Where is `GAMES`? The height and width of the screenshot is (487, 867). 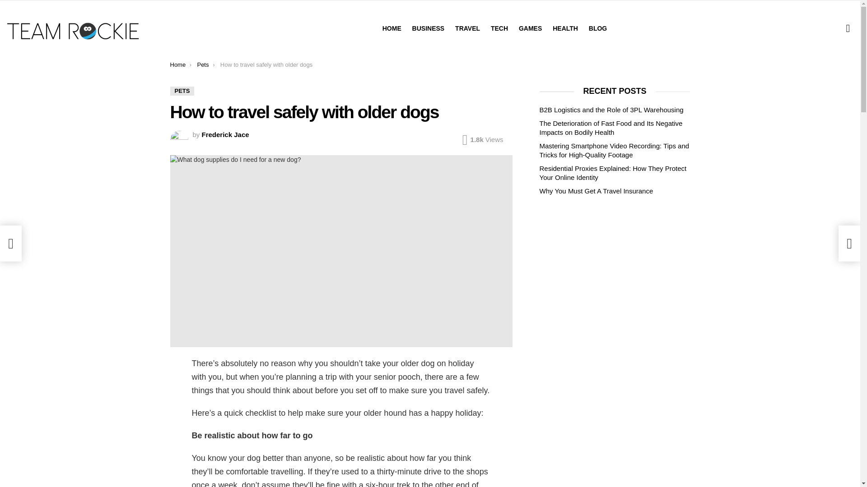
GAMES is located at coordinates (530, 28).